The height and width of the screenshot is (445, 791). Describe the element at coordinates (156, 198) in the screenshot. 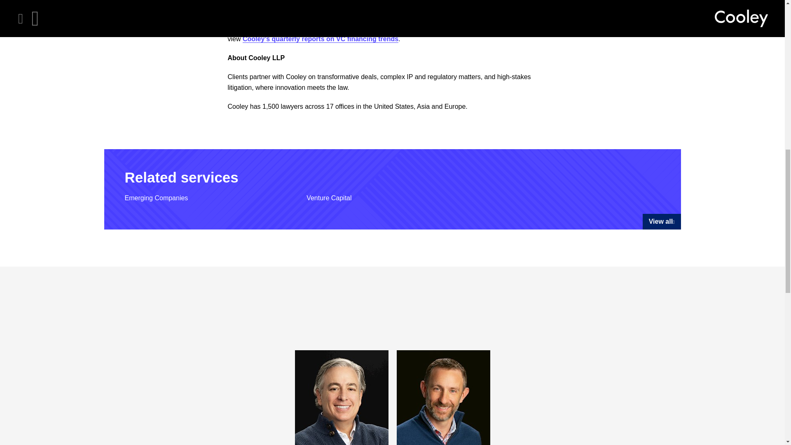

I see `Emerging Companies` at that location.